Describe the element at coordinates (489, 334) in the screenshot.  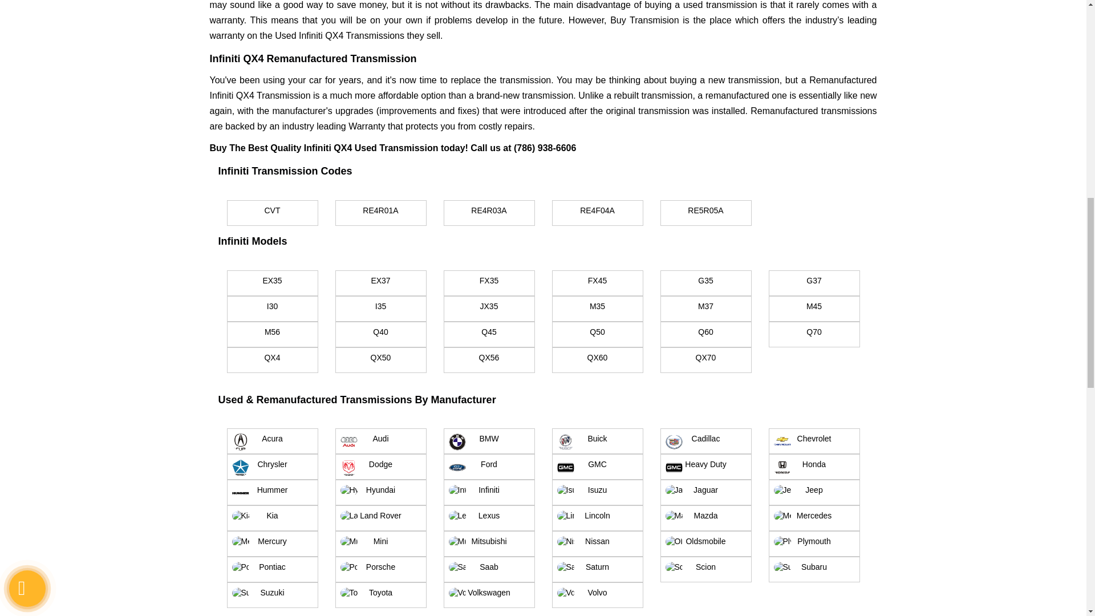
I see `Q45` at that location.